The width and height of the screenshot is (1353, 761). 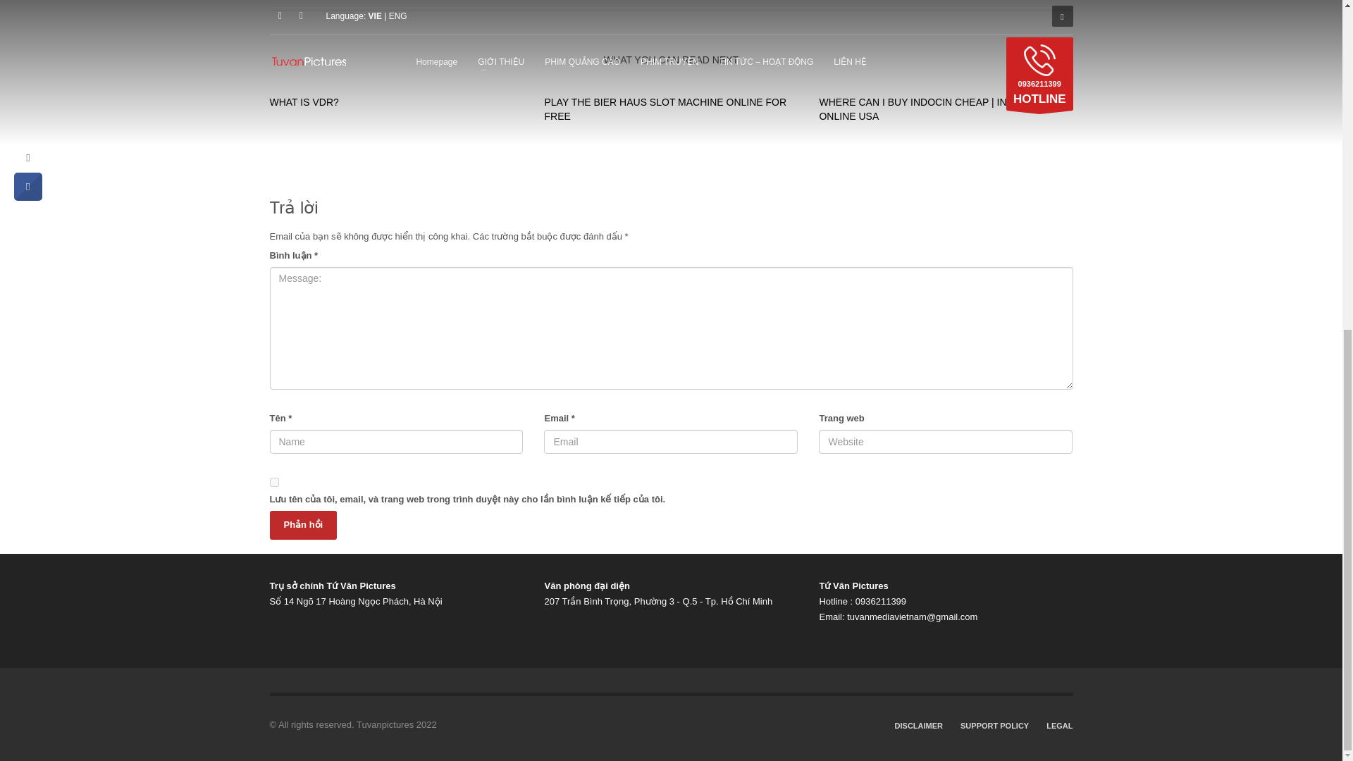 What do you see at coordinates (1059, 726) in the screenshot?
I see `LEGAL` at bounding box center [1059, 726].